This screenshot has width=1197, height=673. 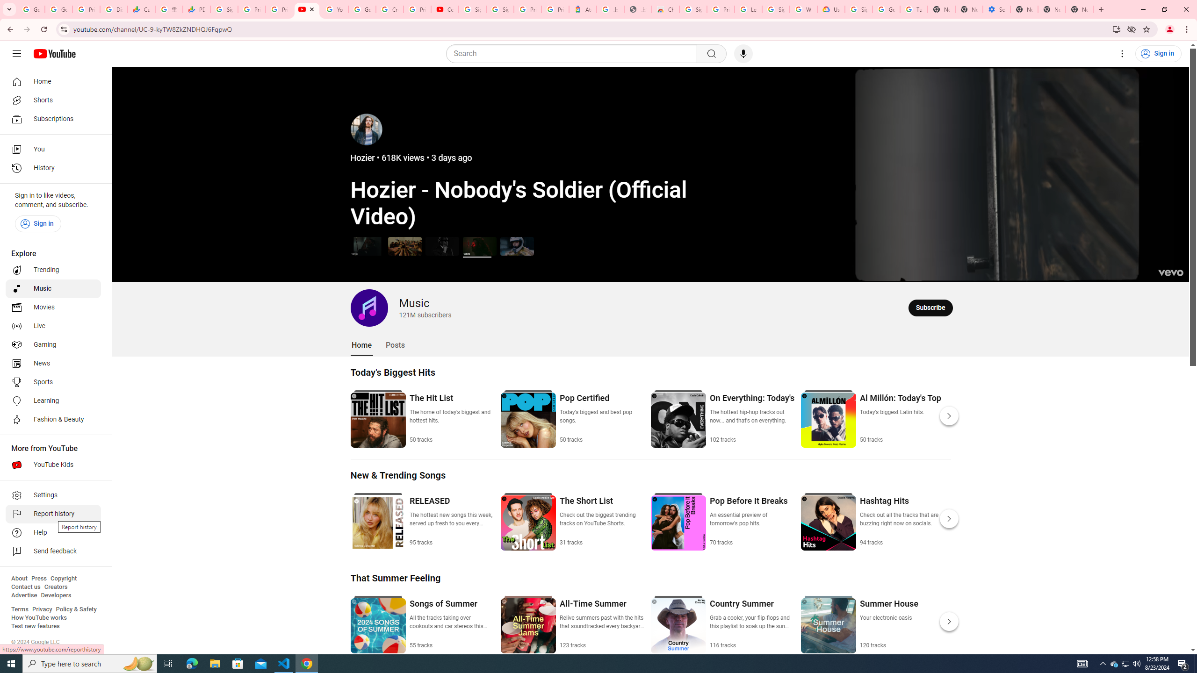 What do you see at coordinates (38, 579) in the screenshot?
I see `Press` at bounding box center [38, 579].